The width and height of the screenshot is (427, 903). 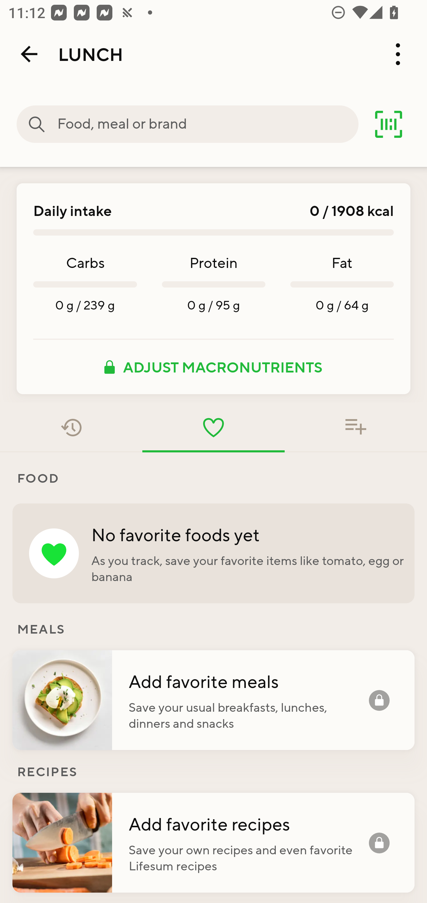 I want to click on ADJUST MACRONUTRIENTS, so click(x=213, y=367).